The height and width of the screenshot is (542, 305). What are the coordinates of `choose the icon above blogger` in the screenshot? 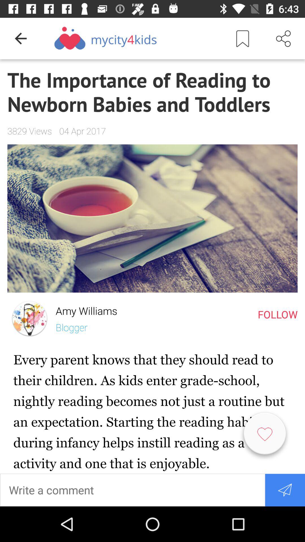 It's located at (82, 309).